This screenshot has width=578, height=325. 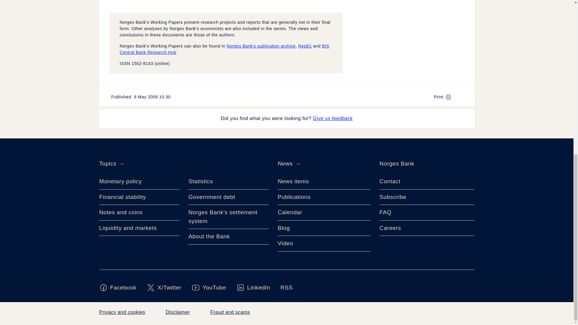 I want to click on News items, so click(x=324, y=181).